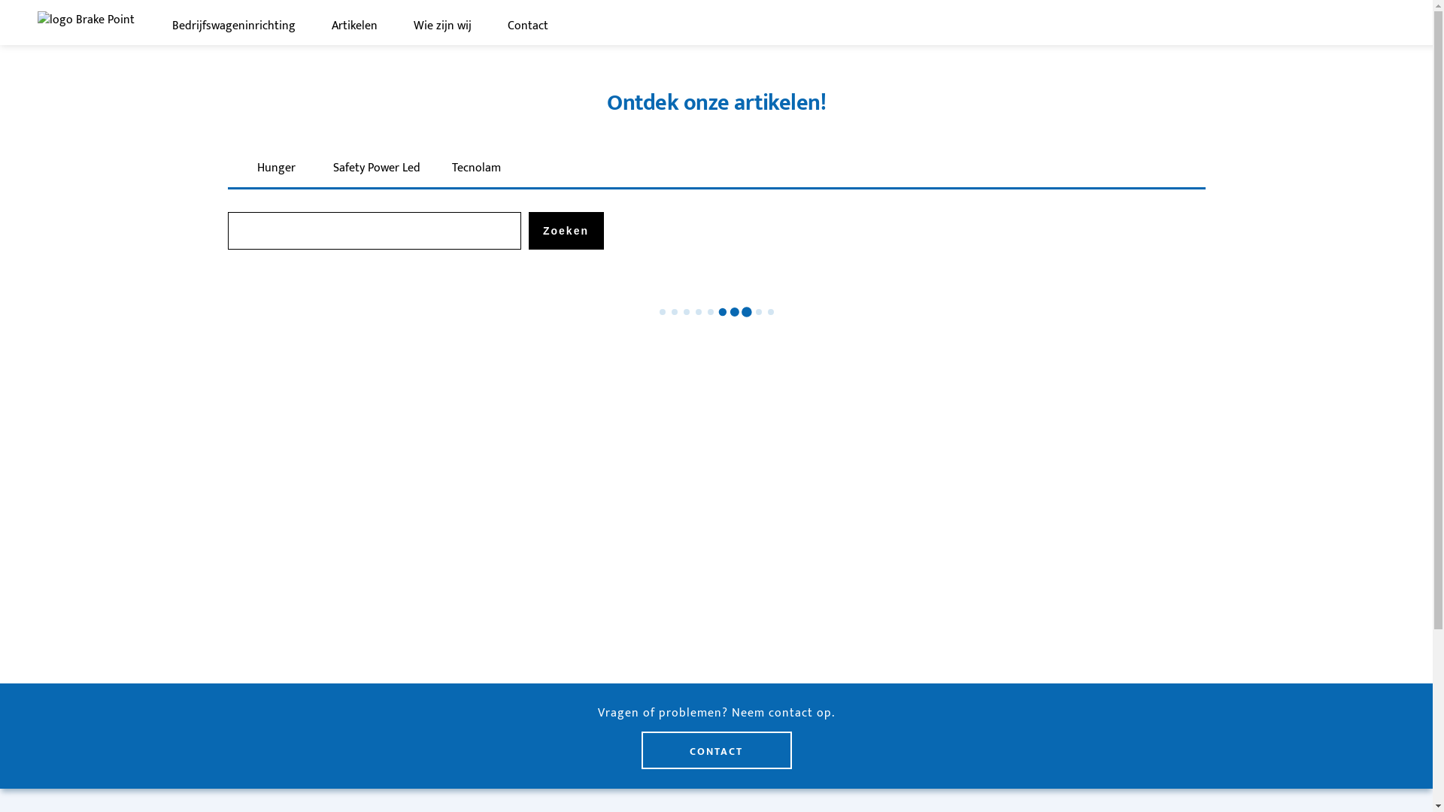 The height and width of the screenshot is (812, 1444). Describe the element at coordinates (566, 231) in the screenshot. I see `Zoeken` at that location.